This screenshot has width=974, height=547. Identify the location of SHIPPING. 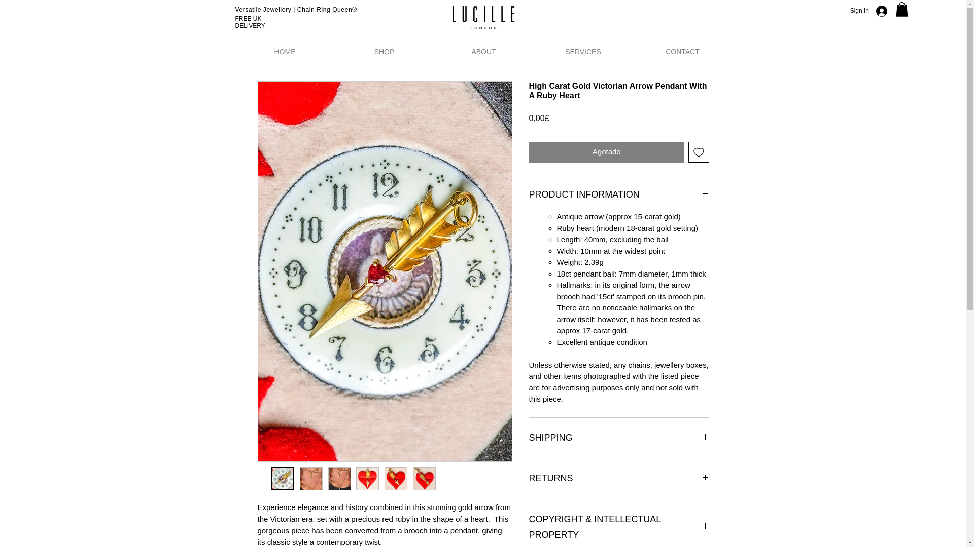
(619, 438).